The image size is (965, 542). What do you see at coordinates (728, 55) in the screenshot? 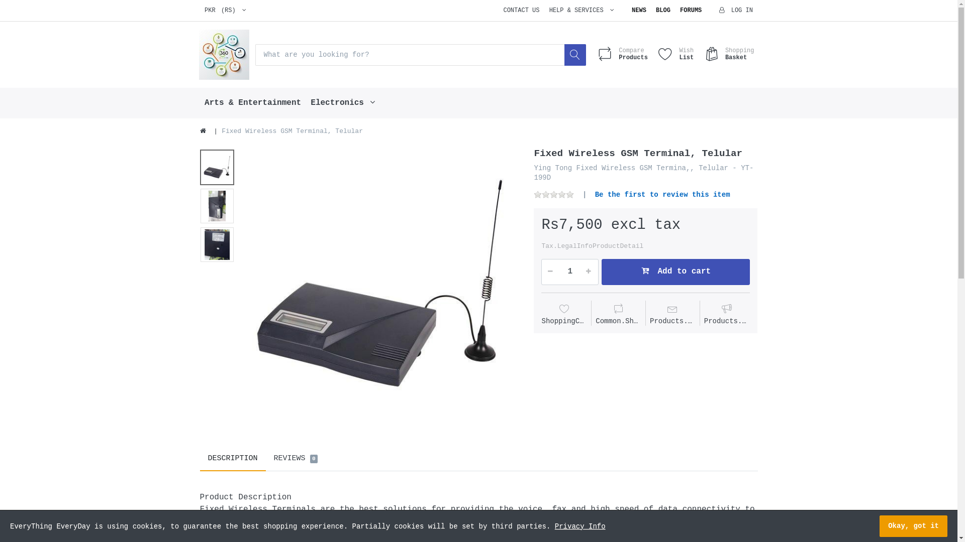
I see `Shopping
Basket` at bounding box center [728, 55].